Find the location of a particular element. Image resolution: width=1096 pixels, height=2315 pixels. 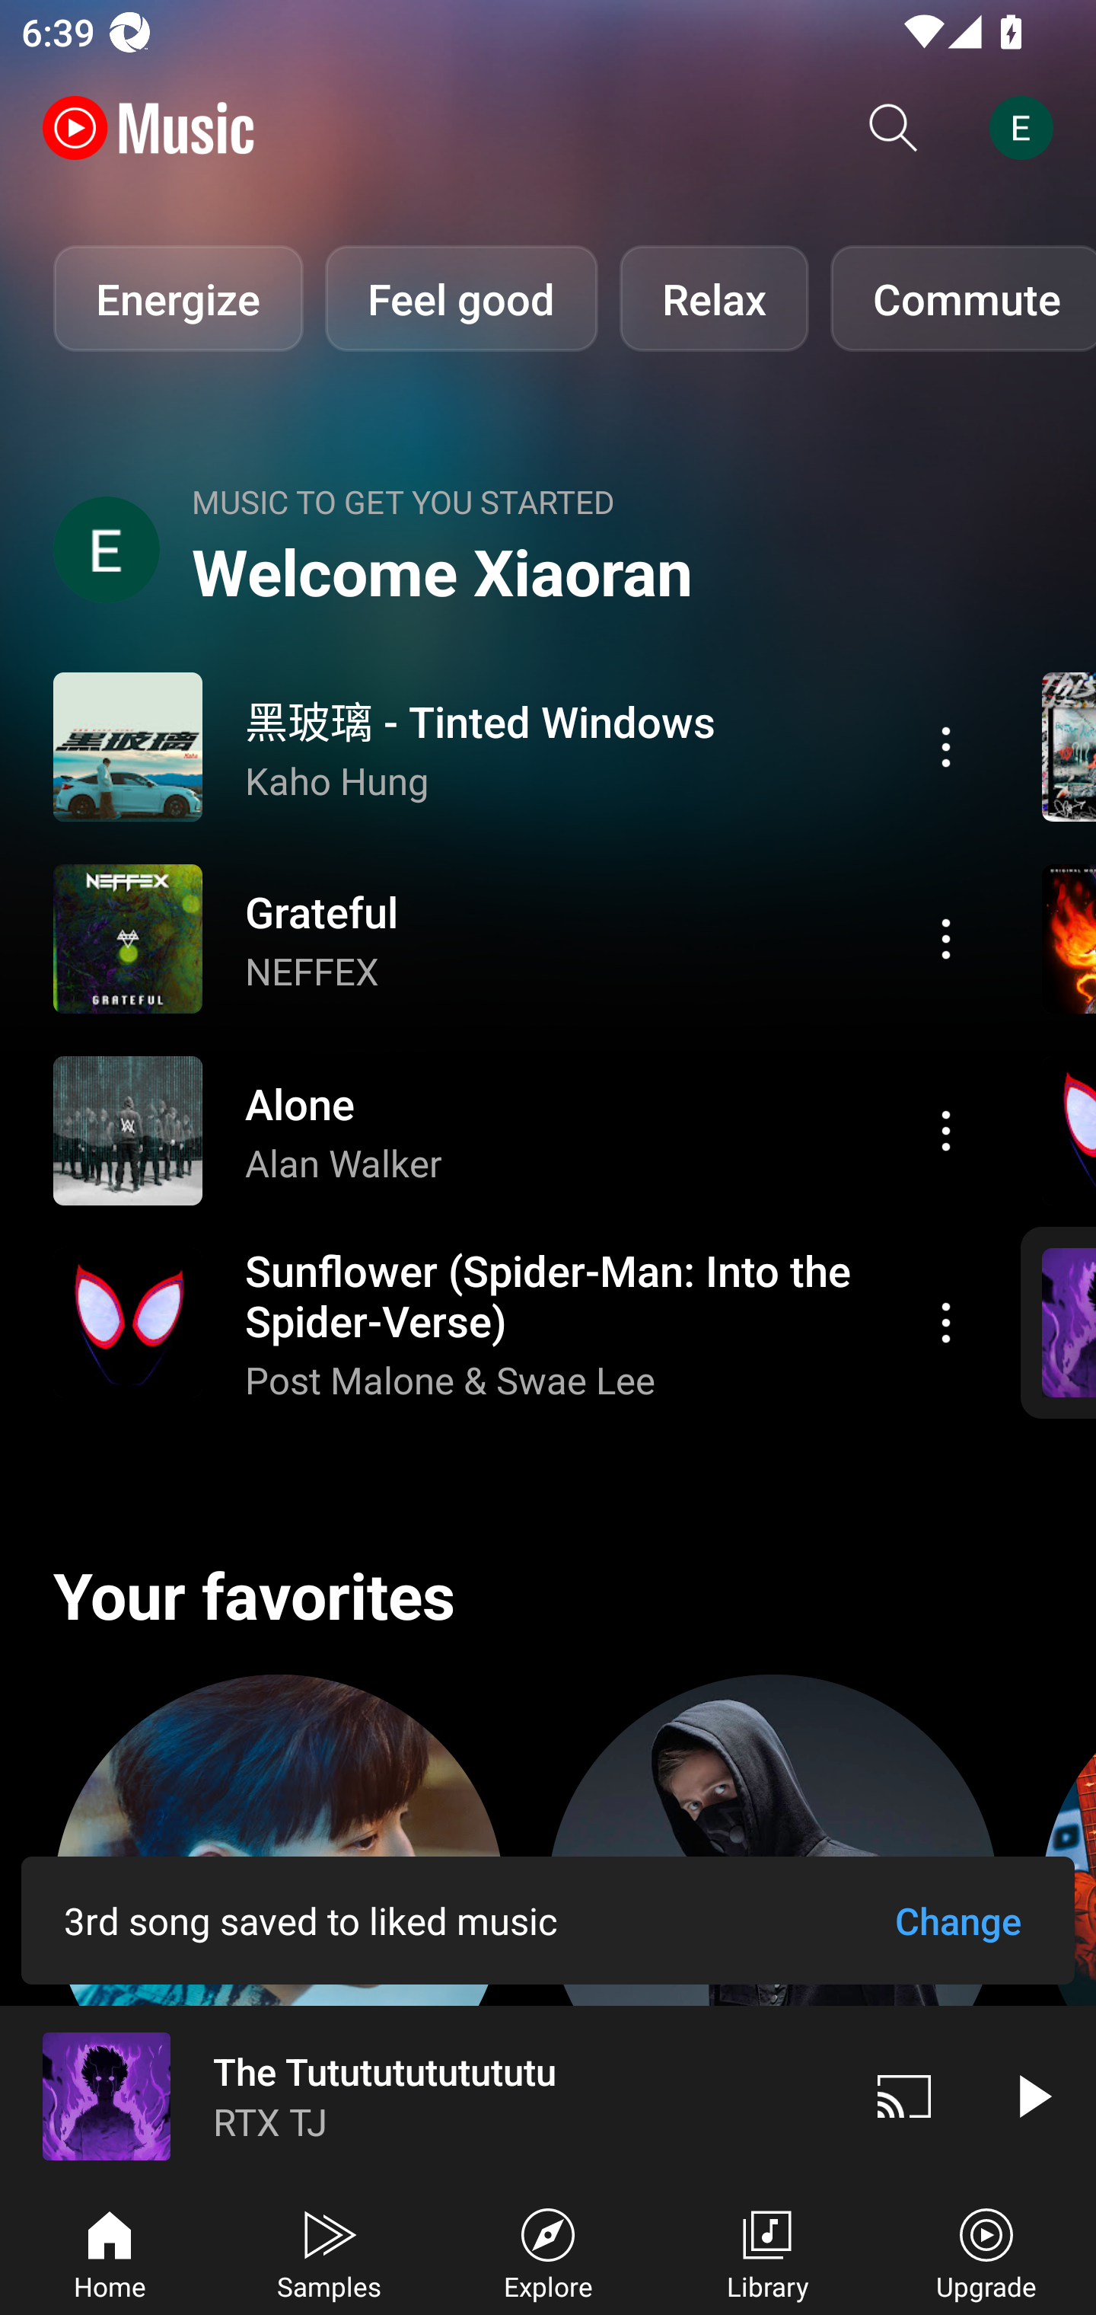

Search is located at coordinates (894, 128).